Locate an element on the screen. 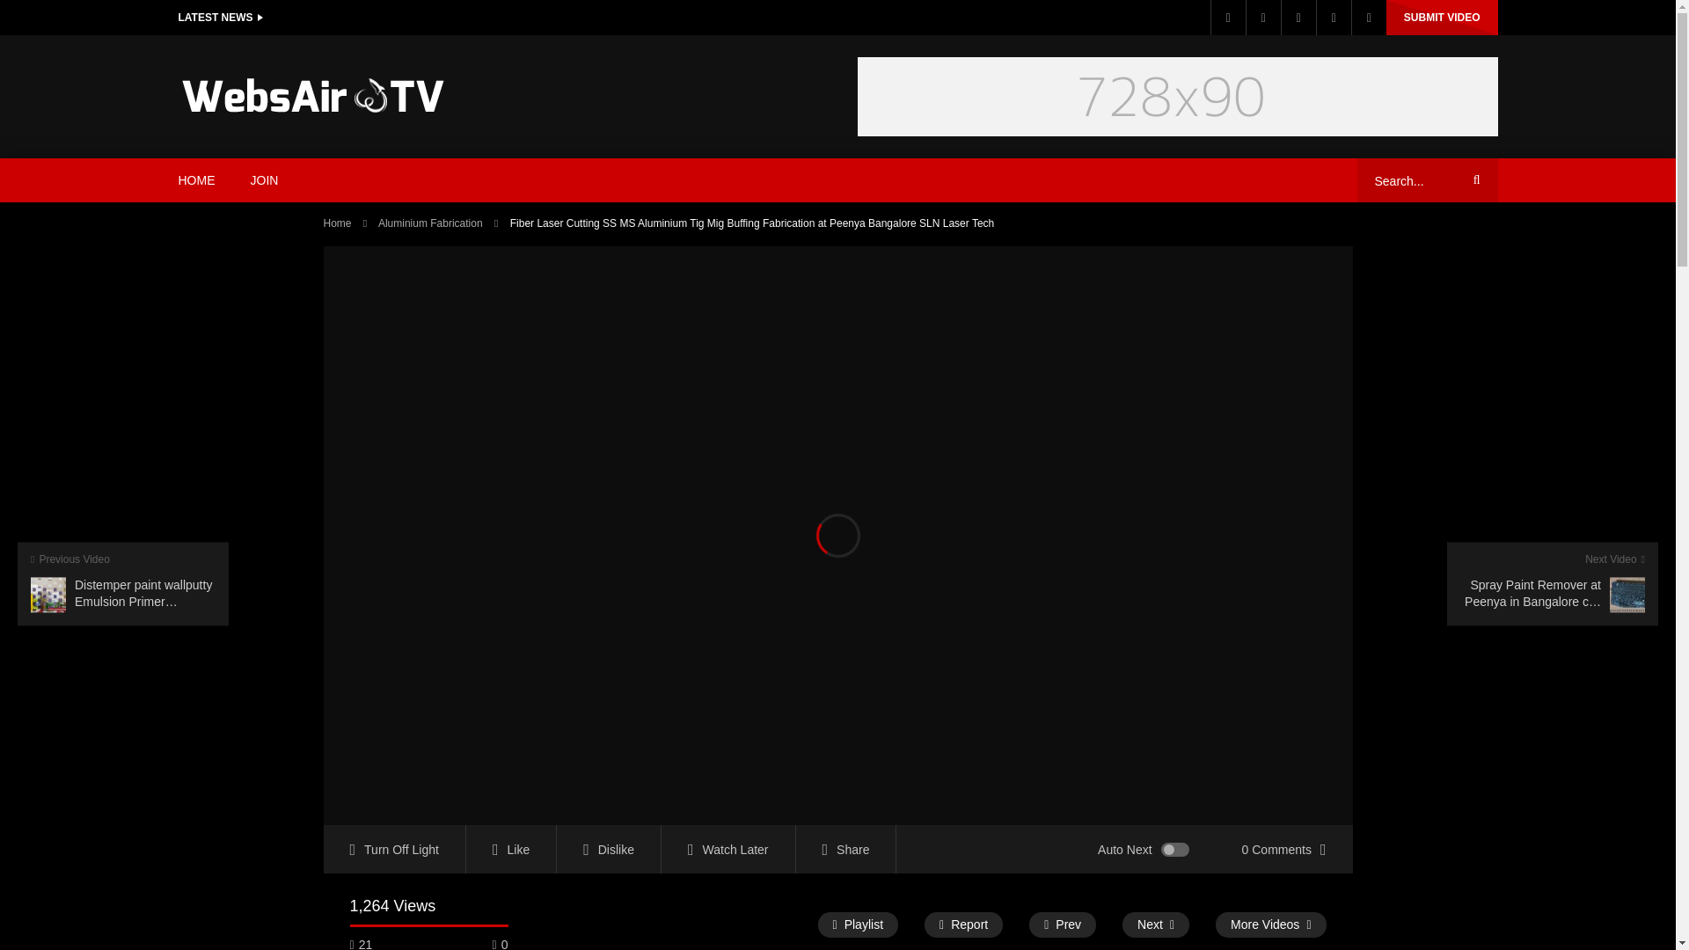 The width and height of the screenshot is (1689, 950). Login is located at coordinates (1369, 18).